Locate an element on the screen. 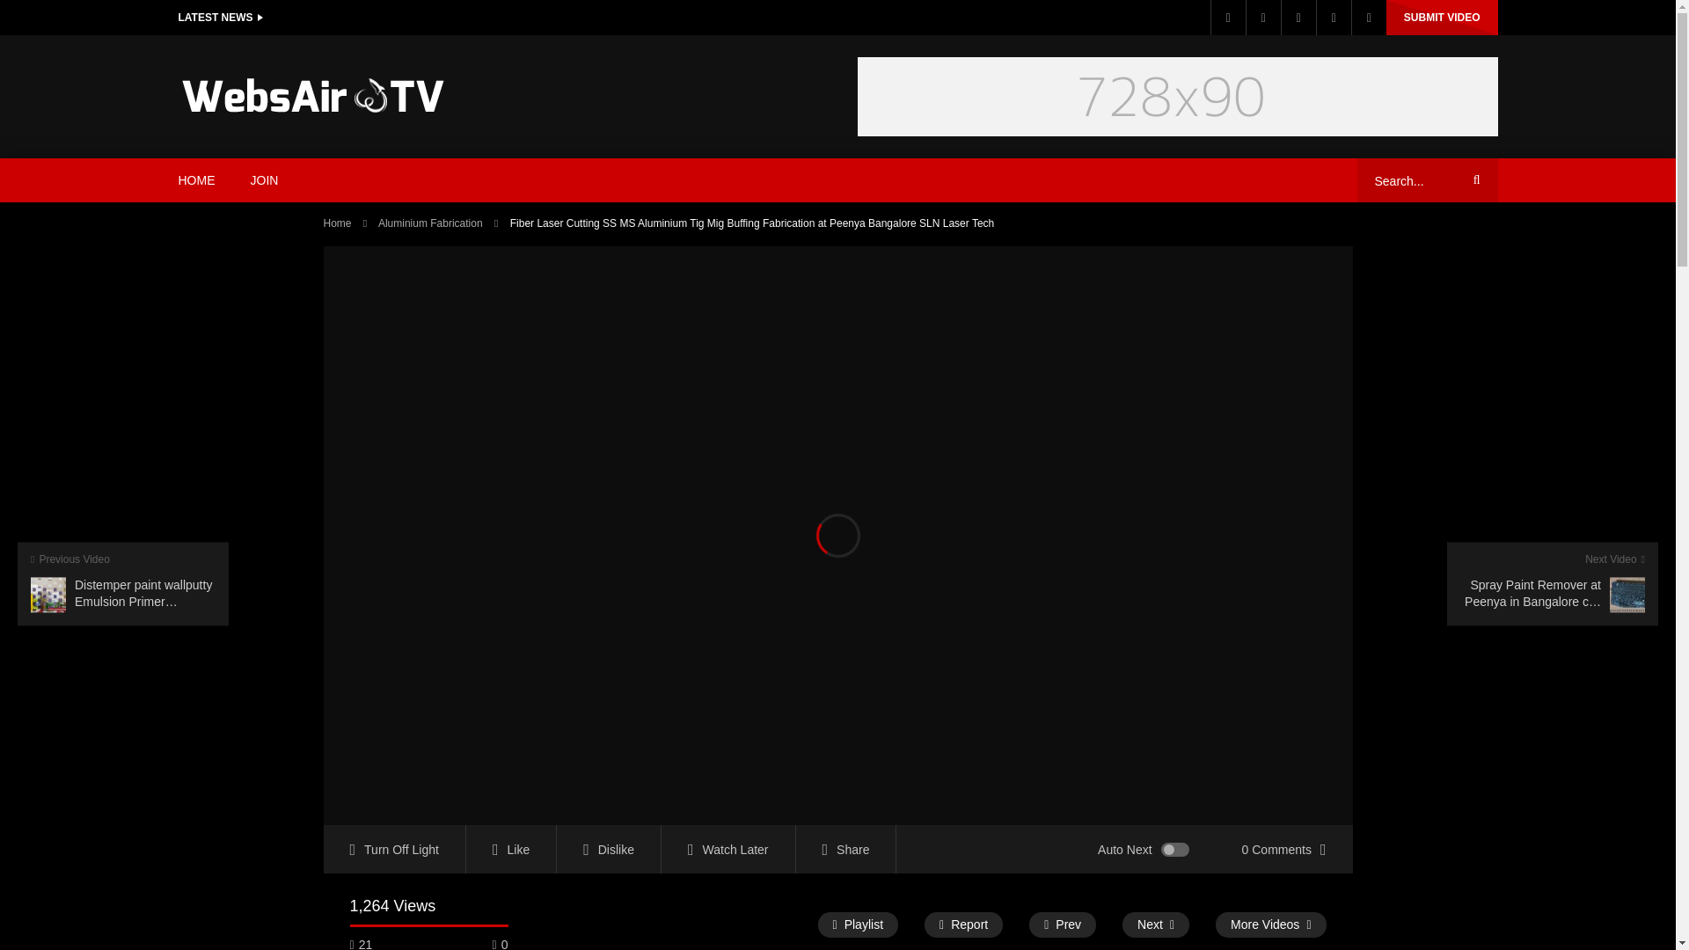 The width and height of the screenshot is (1689, 950). Login is located at coordinates (1369, 18).